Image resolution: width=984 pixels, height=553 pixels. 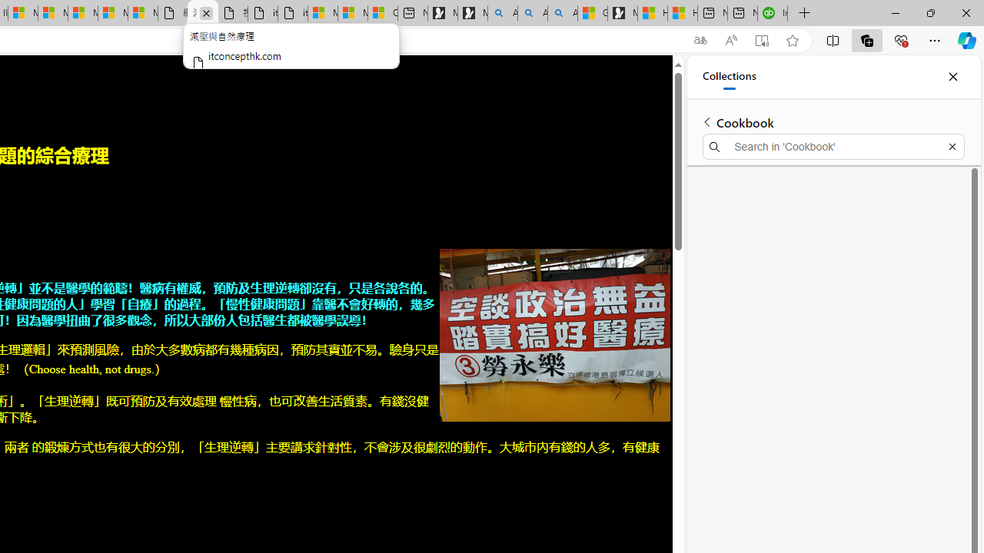 What do you see at coordinates (683, 14) in the screenshot?
I see `How to Use a TV as a Computer Monitor` at bounding box center [683, 14].